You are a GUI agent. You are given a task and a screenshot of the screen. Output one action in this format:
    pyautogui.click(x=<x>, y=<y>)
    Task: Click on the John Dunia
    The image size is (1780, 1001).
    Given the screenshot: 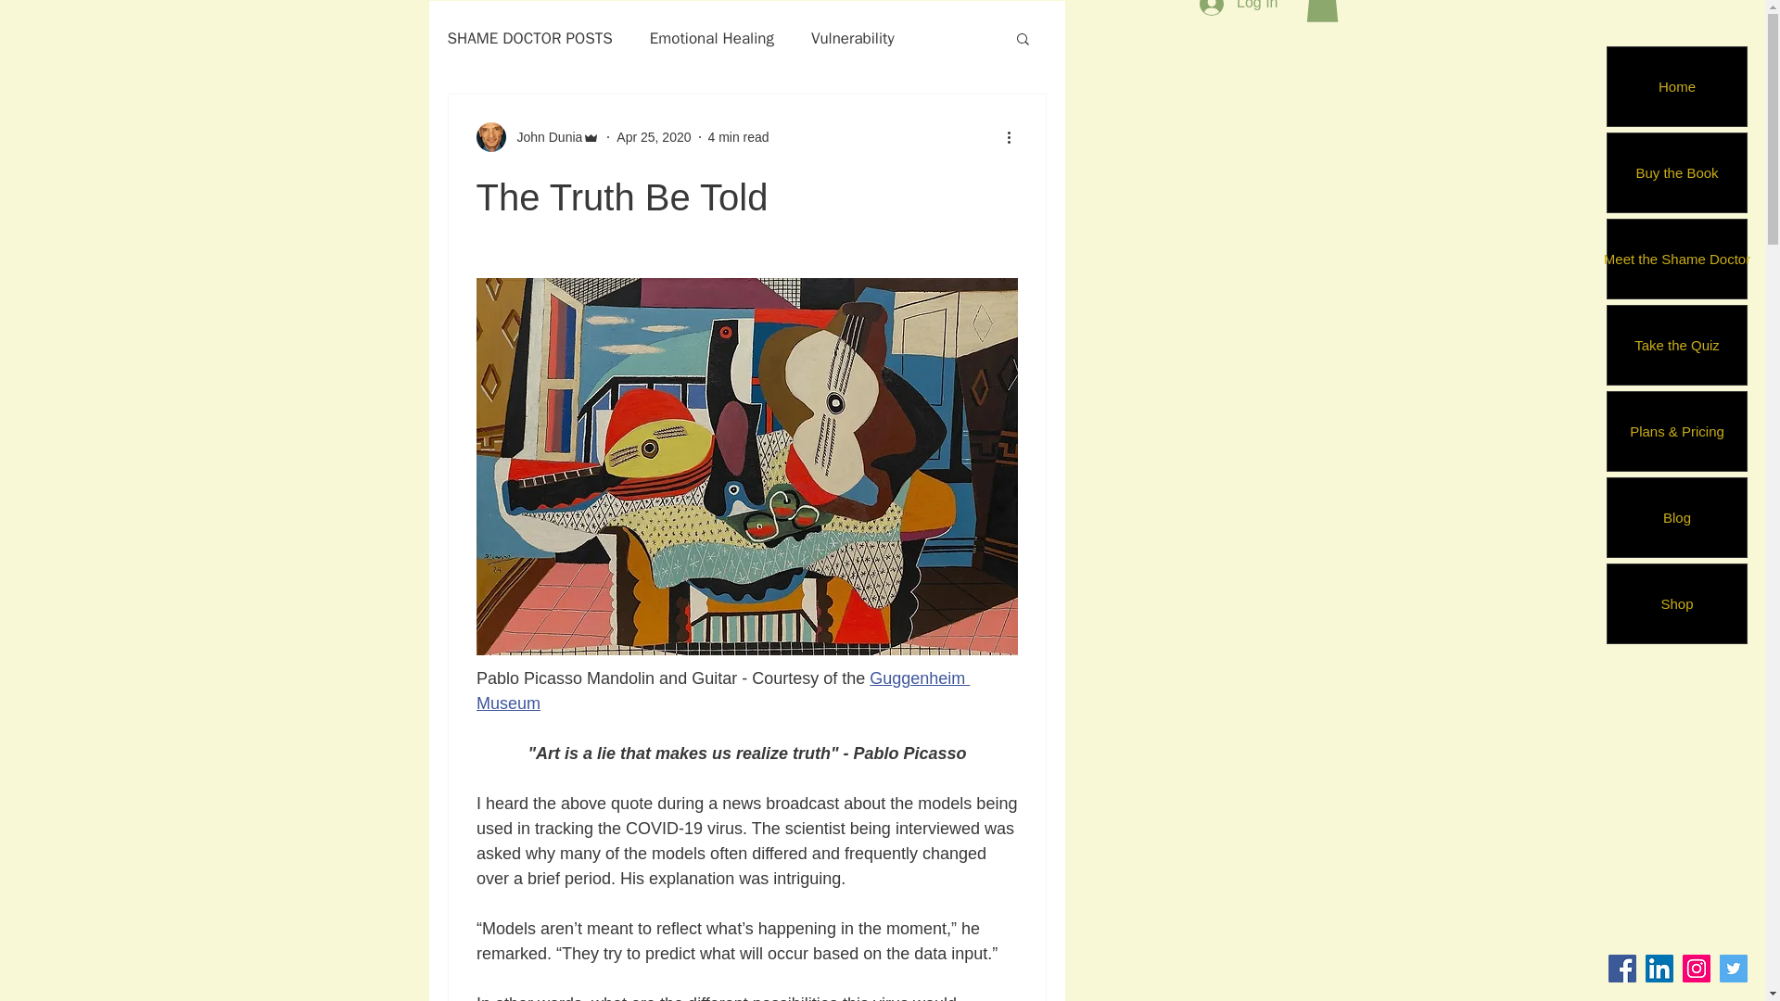 What is the action you would take?
    pyautogui.click(x=539, y=137)
    